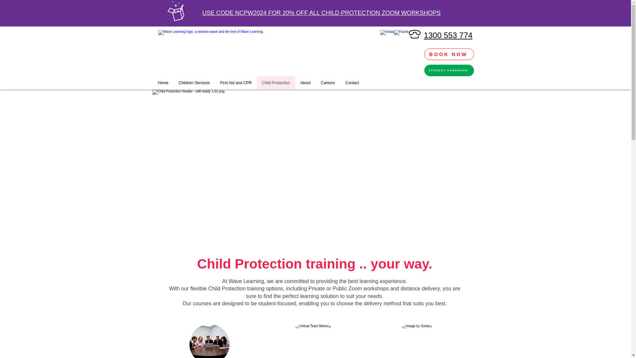 The width and height of the screenshot is (636, 358). What do you see at coordinates (163, 83) in the screenshot?
I see `Home` at bounding box center [163, 83].